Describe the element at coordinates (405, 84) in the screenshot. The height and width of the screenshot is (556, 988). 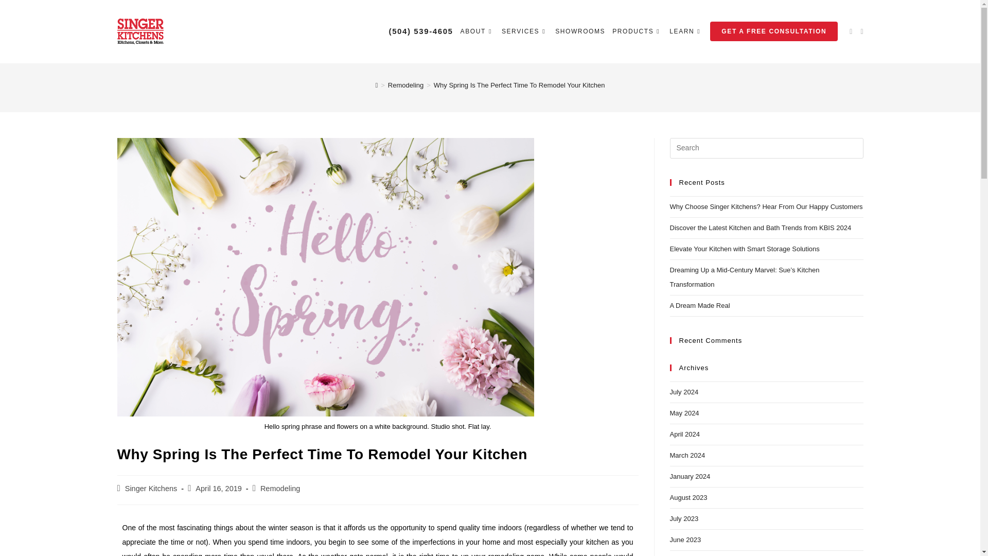
I see `Remodeling` at that location.